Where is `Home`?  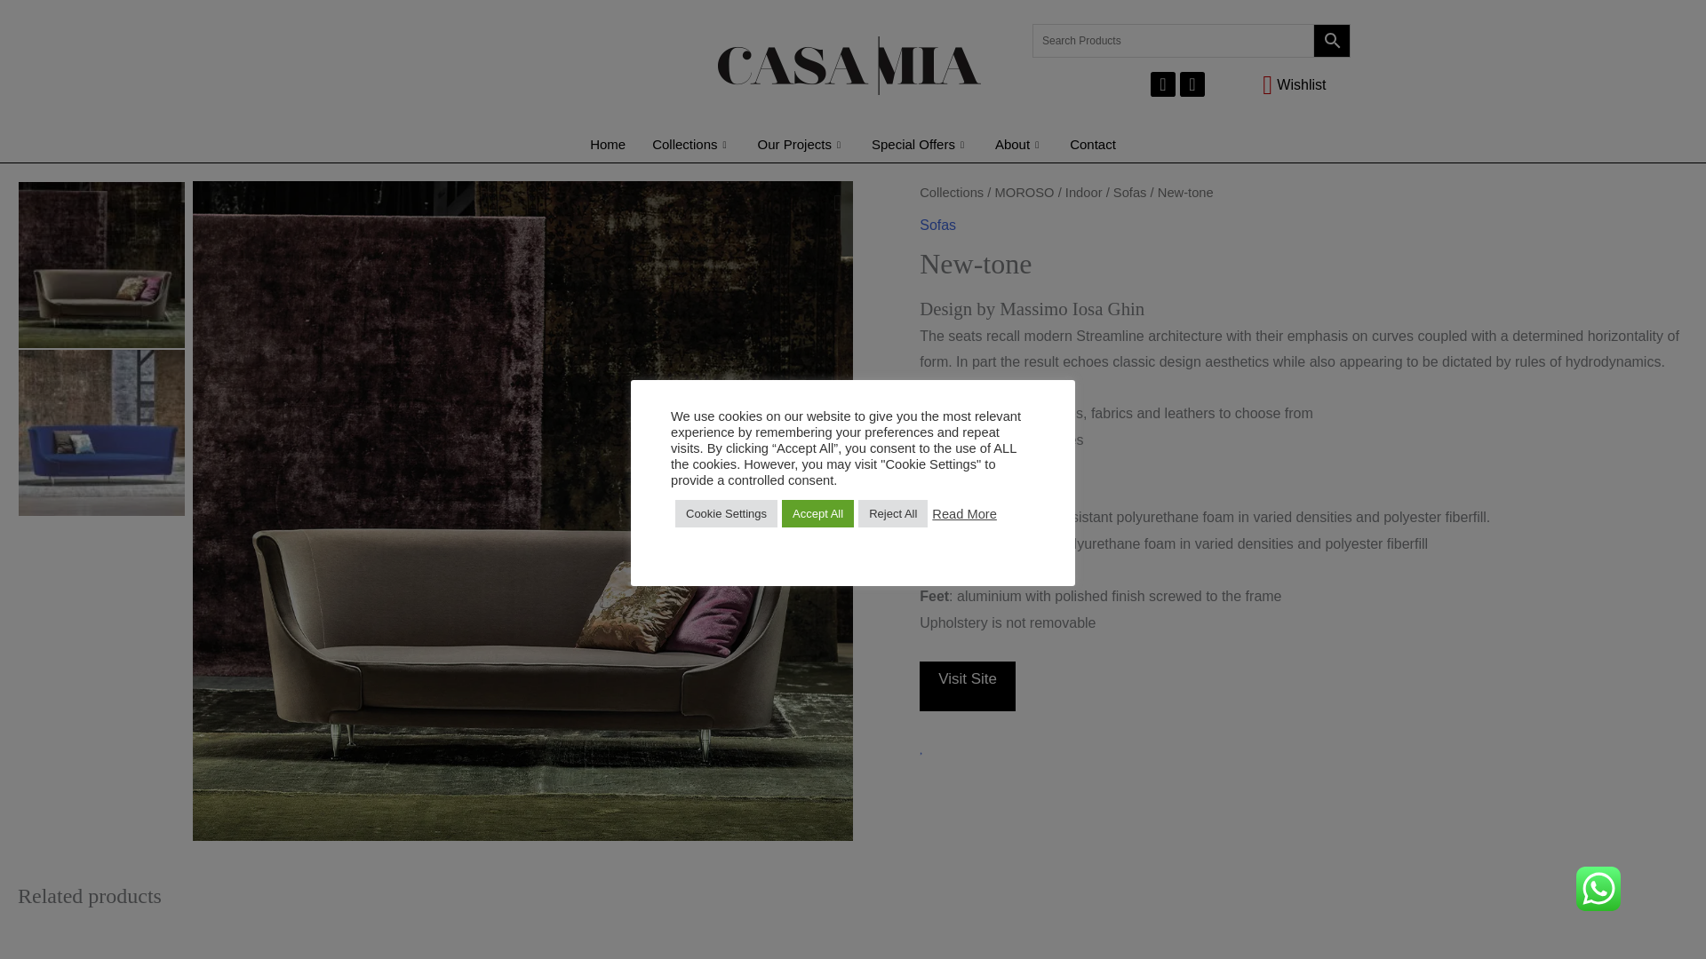 Home is located at coordinates (607, 144).